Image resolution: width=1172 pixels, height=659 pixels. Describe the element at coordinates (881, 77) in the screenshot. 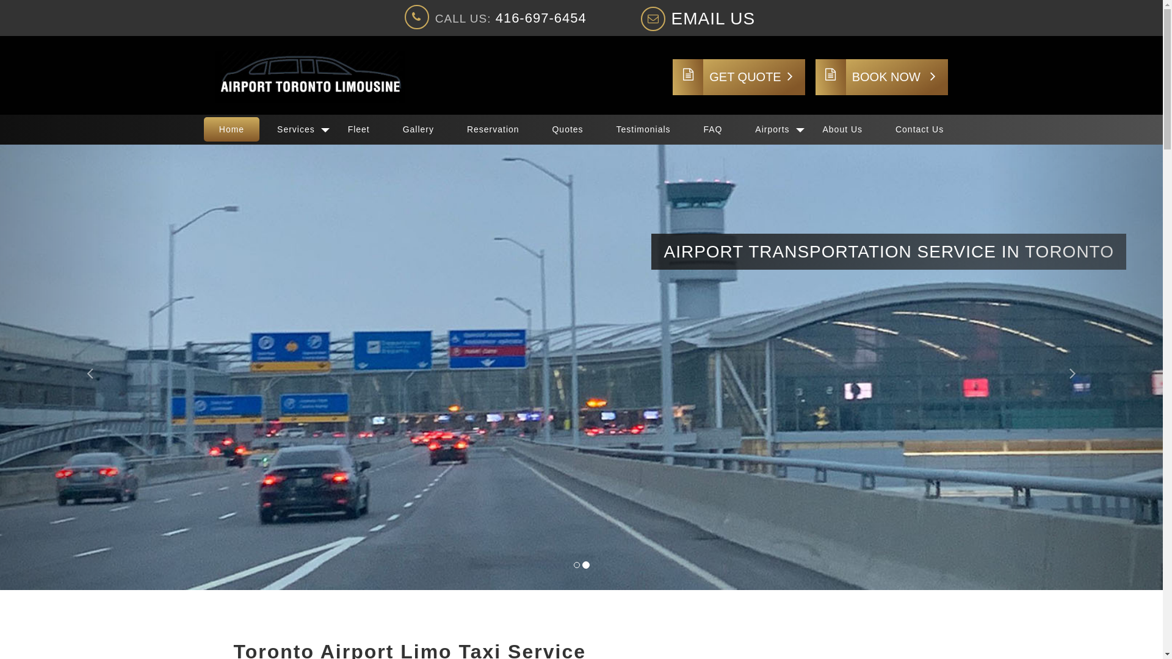

I see `BOOK NOW` at that location.